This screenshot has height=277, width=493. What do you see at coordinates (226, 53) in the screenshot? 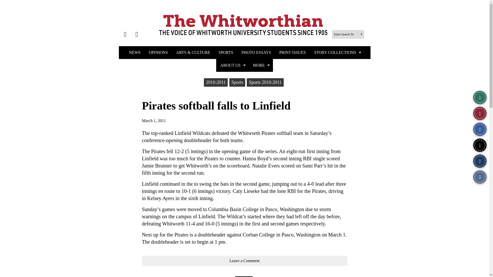
I see `SPORTS` at bounding box center [226, 53].